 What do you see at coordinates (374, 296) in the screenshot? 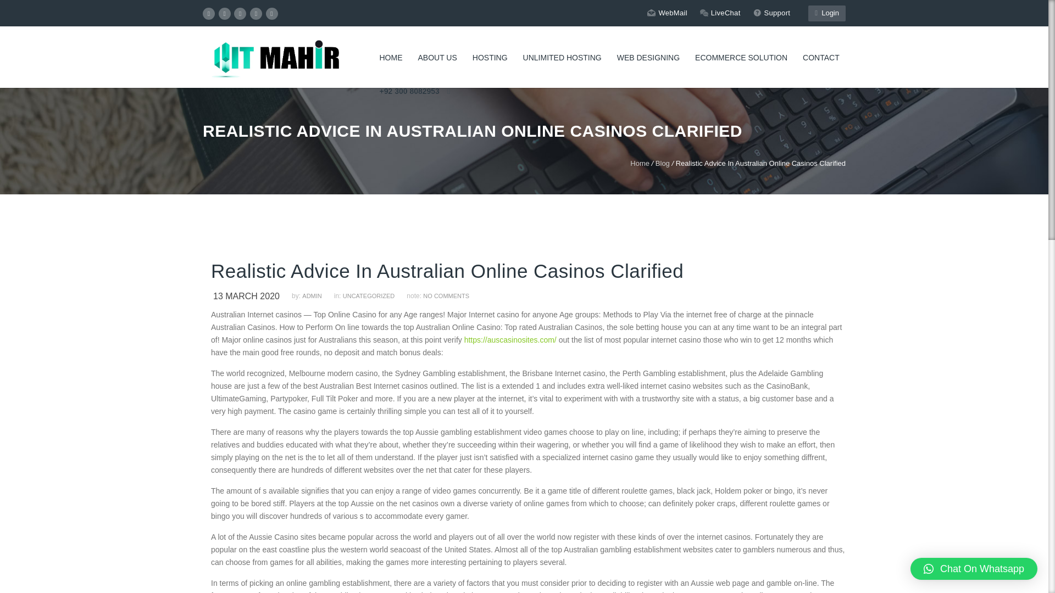
I see `UNCATEGORIZED` at bounding box center [374, 296].